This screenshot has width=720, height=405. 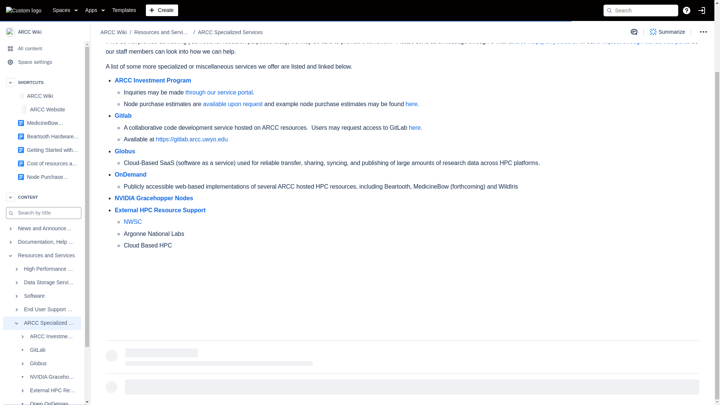 I want to click on Getting Started with ARCC, so click(x=53, y=67).